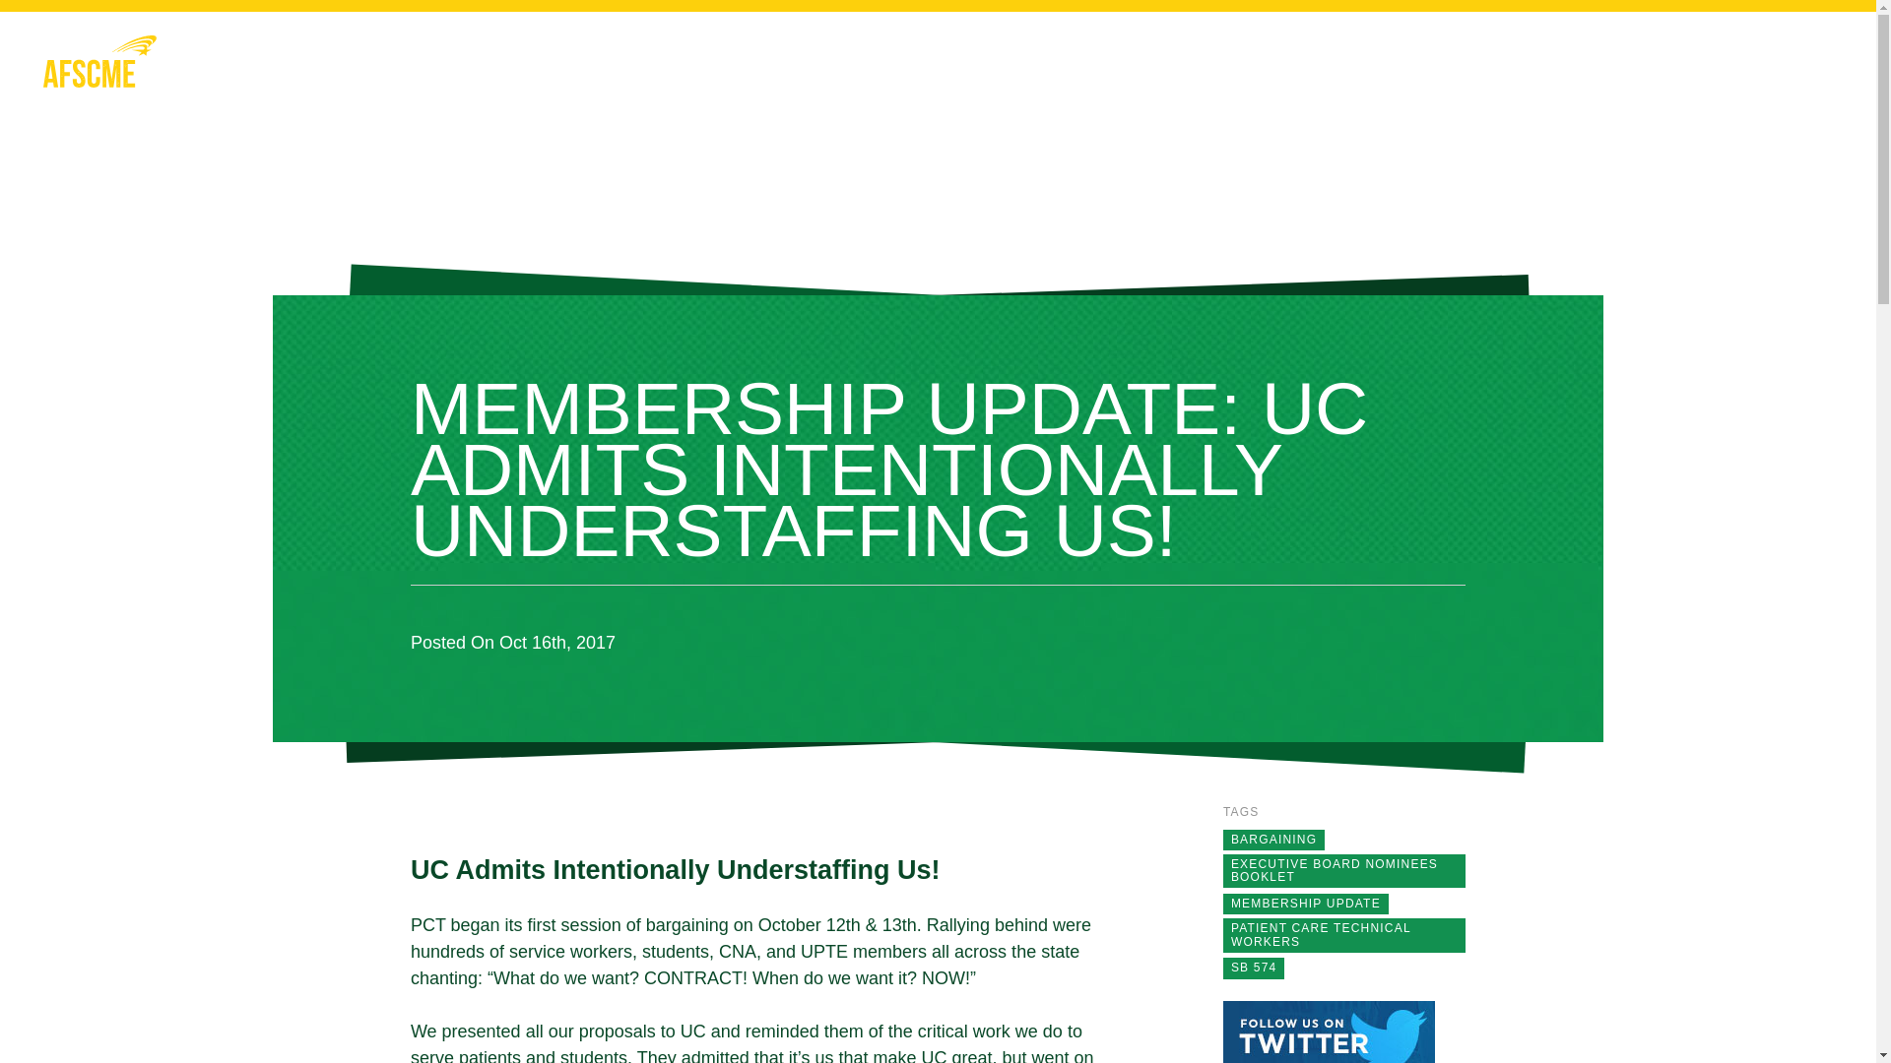 Image resolution: width=1891 pixels, height=1063 pixels. I want to click on MEMBERSHIP UPDATE, so click(1305, 904).